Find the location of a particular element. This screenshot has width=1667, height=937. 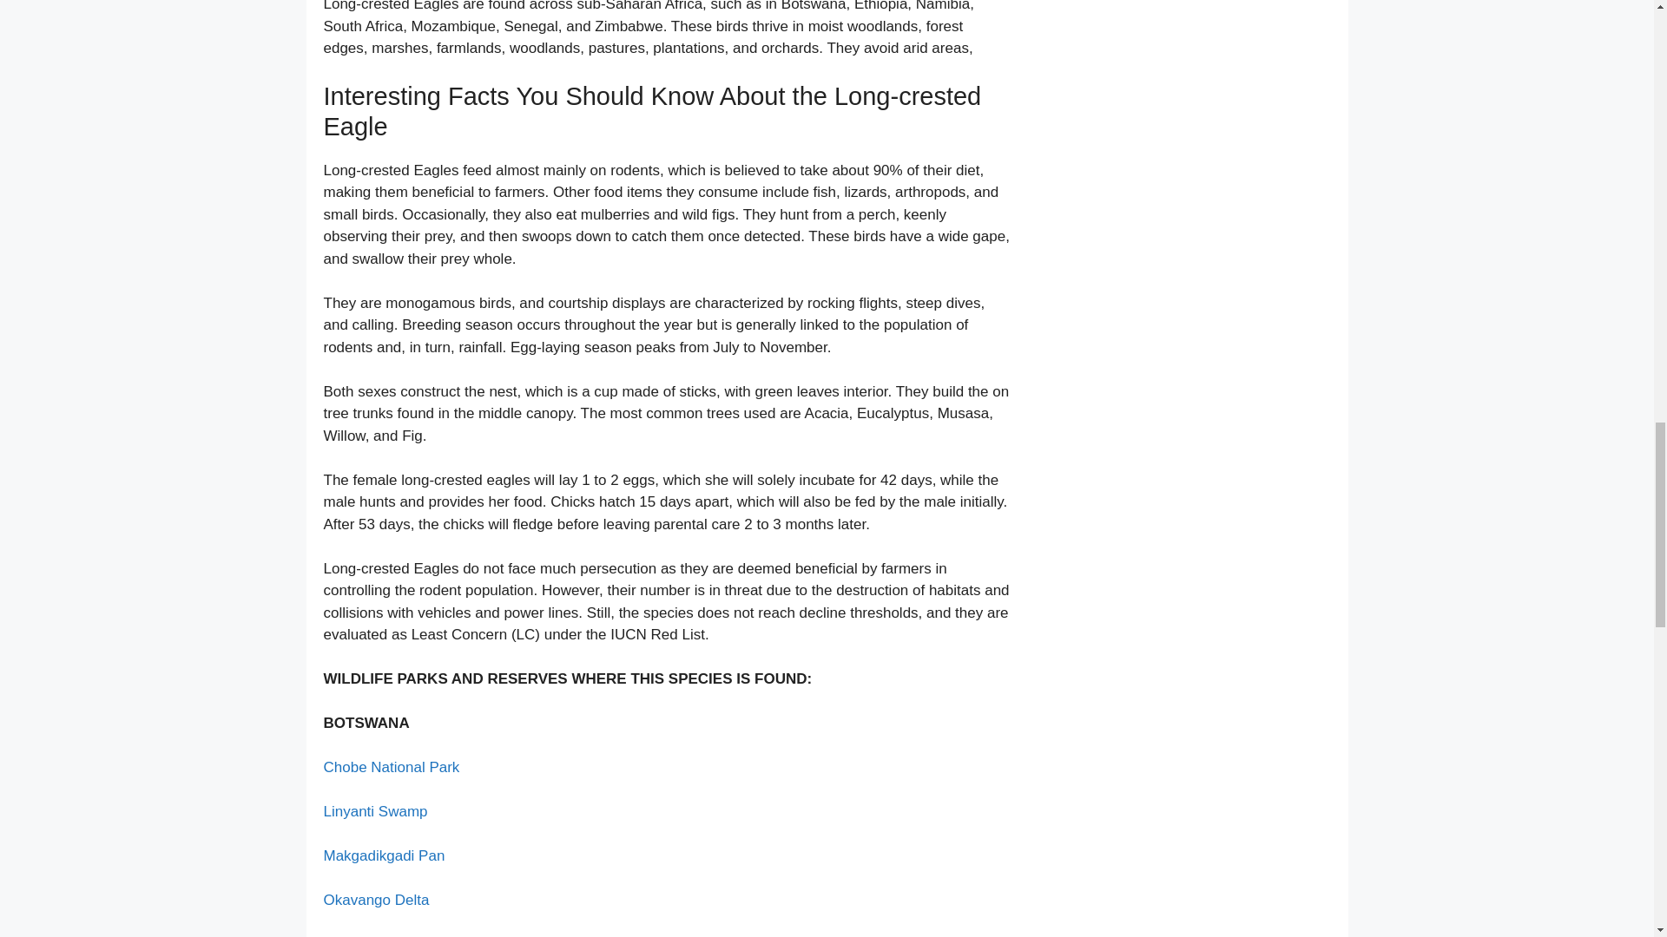

Okavango Delta is located at coordinates (375, 900).